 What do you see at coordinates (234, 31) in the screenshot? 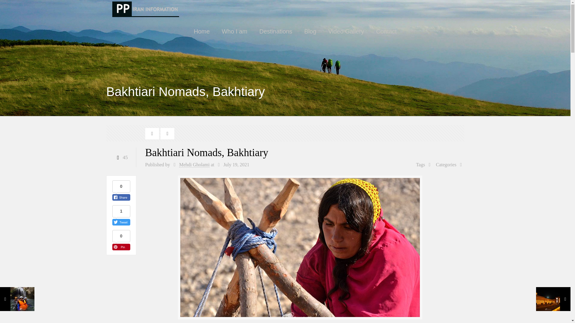
I see `Who I am` at bounding box center [234, 31].